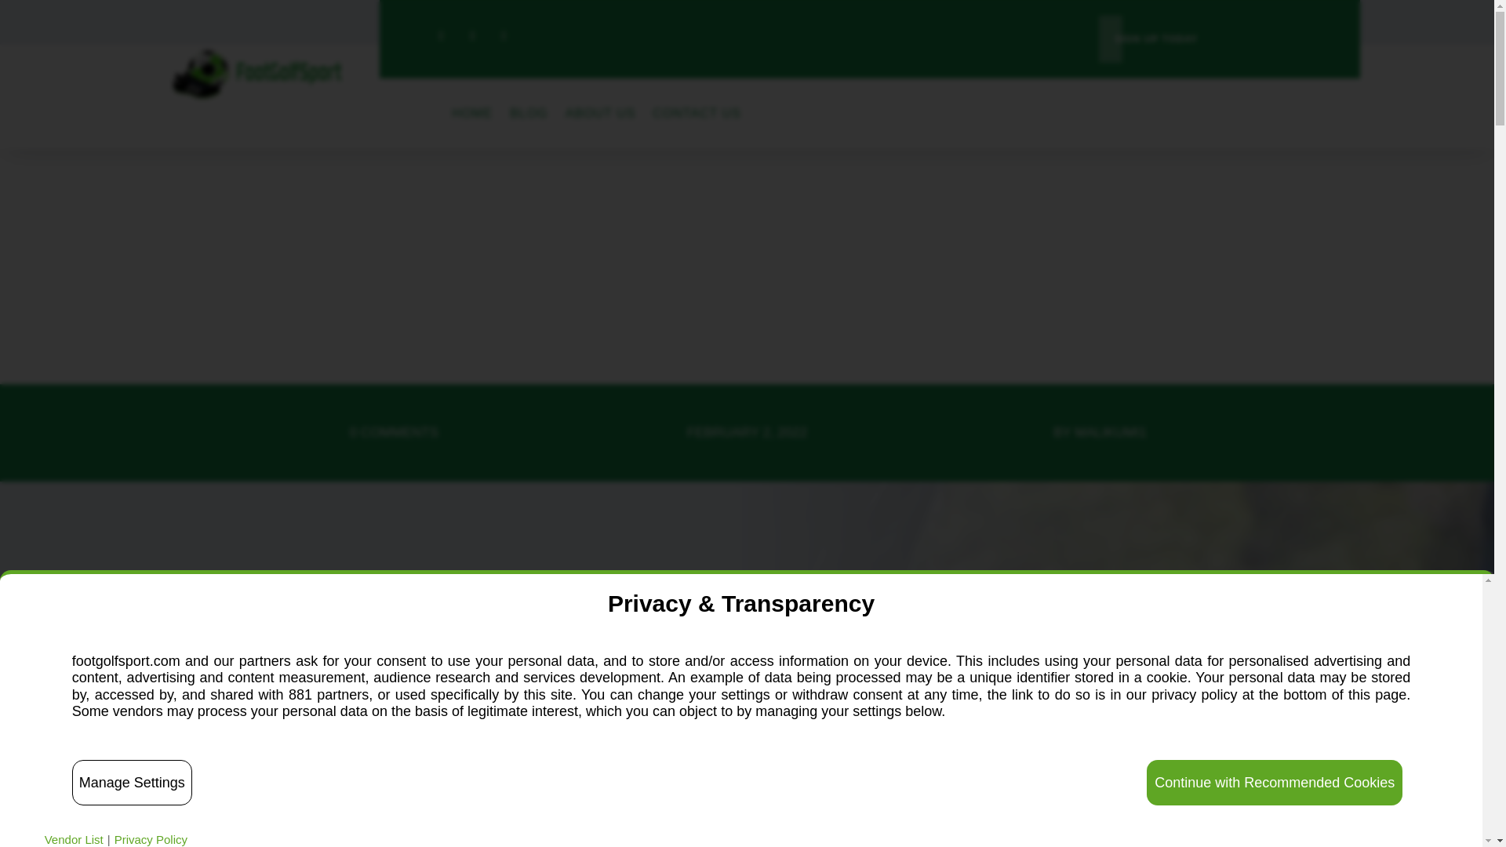 This screenshot has height=847, width=1506. I want to click on 0 COMMENTS, so click(394, 432).